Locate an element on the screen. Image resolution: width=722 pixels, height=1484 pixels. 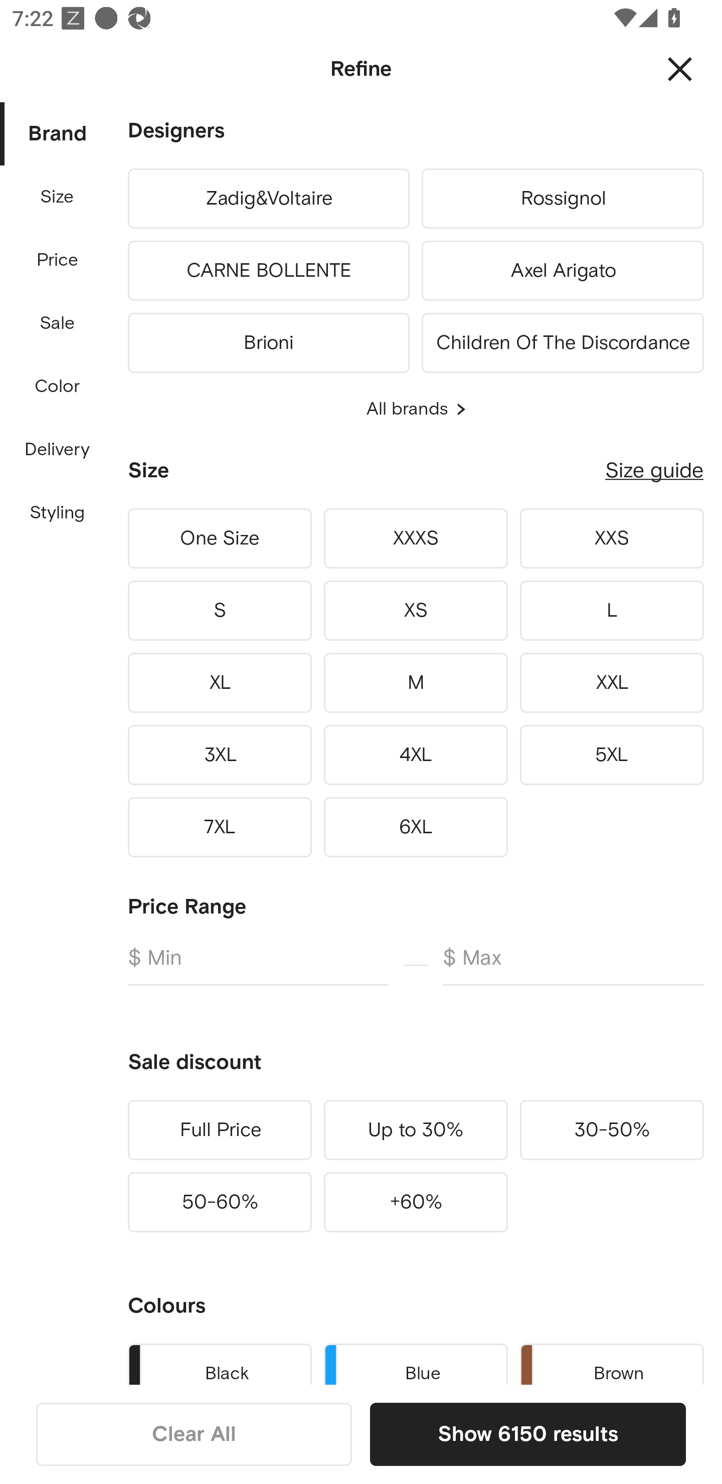
Zadig&Voltaire is located at coordinates (268, 198).